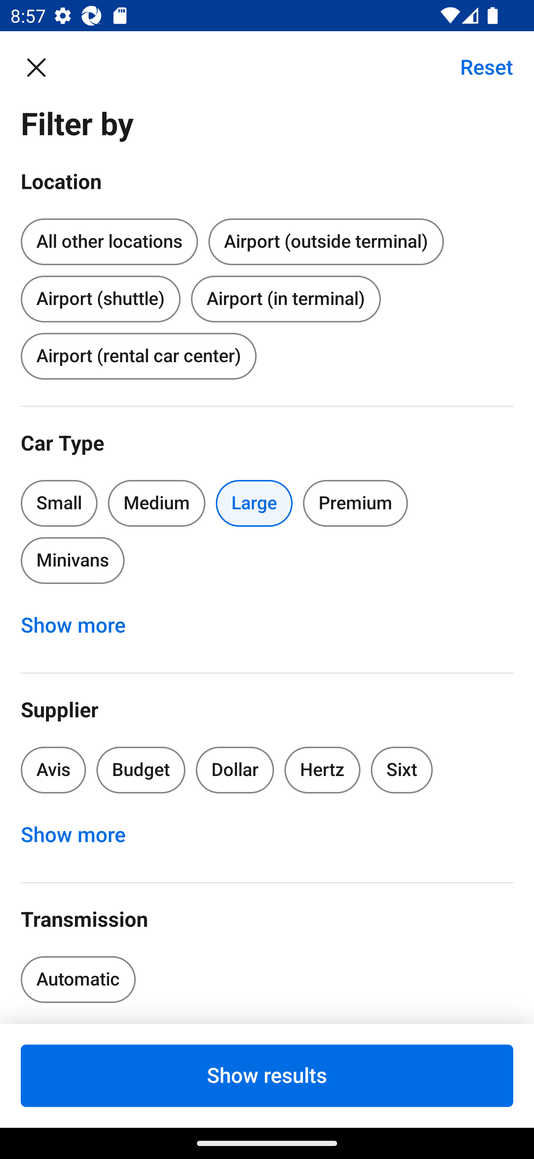 The image size is (534, 1159). What do you see at coordinates (402, 770) in the screenshot?
I see `Sixt` at bounding box center [402, 770].